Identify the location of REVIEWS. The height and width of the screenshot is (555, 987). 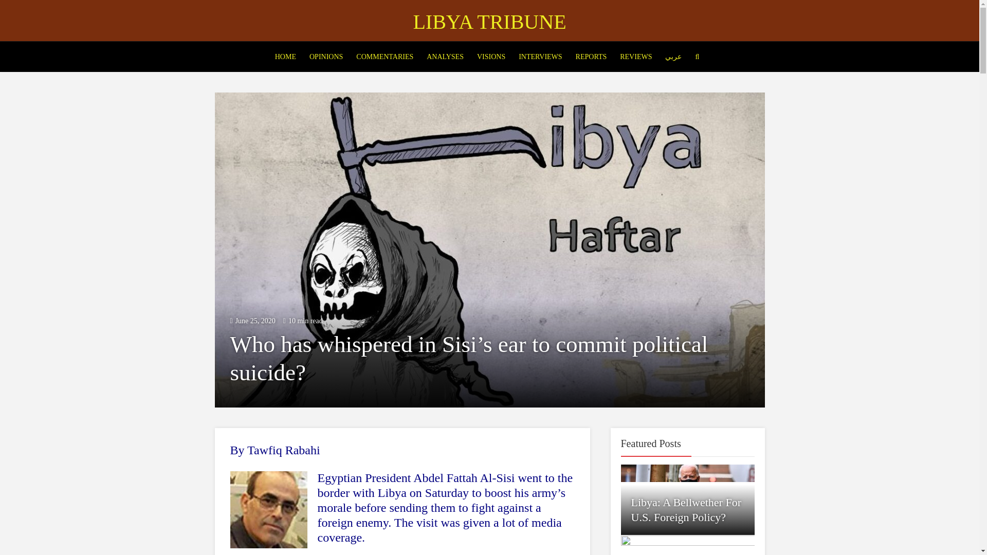
(636, 57).